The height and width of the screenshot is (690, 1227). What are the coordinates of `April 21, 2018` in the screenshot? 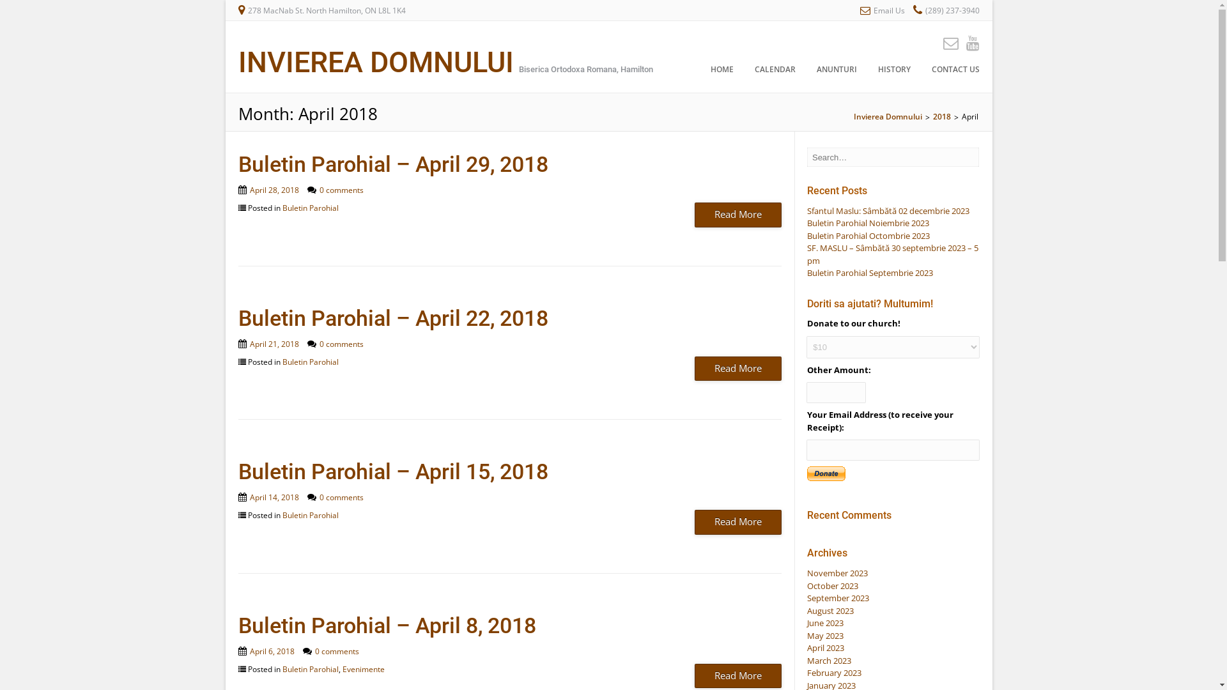 It's located at (274, 344).